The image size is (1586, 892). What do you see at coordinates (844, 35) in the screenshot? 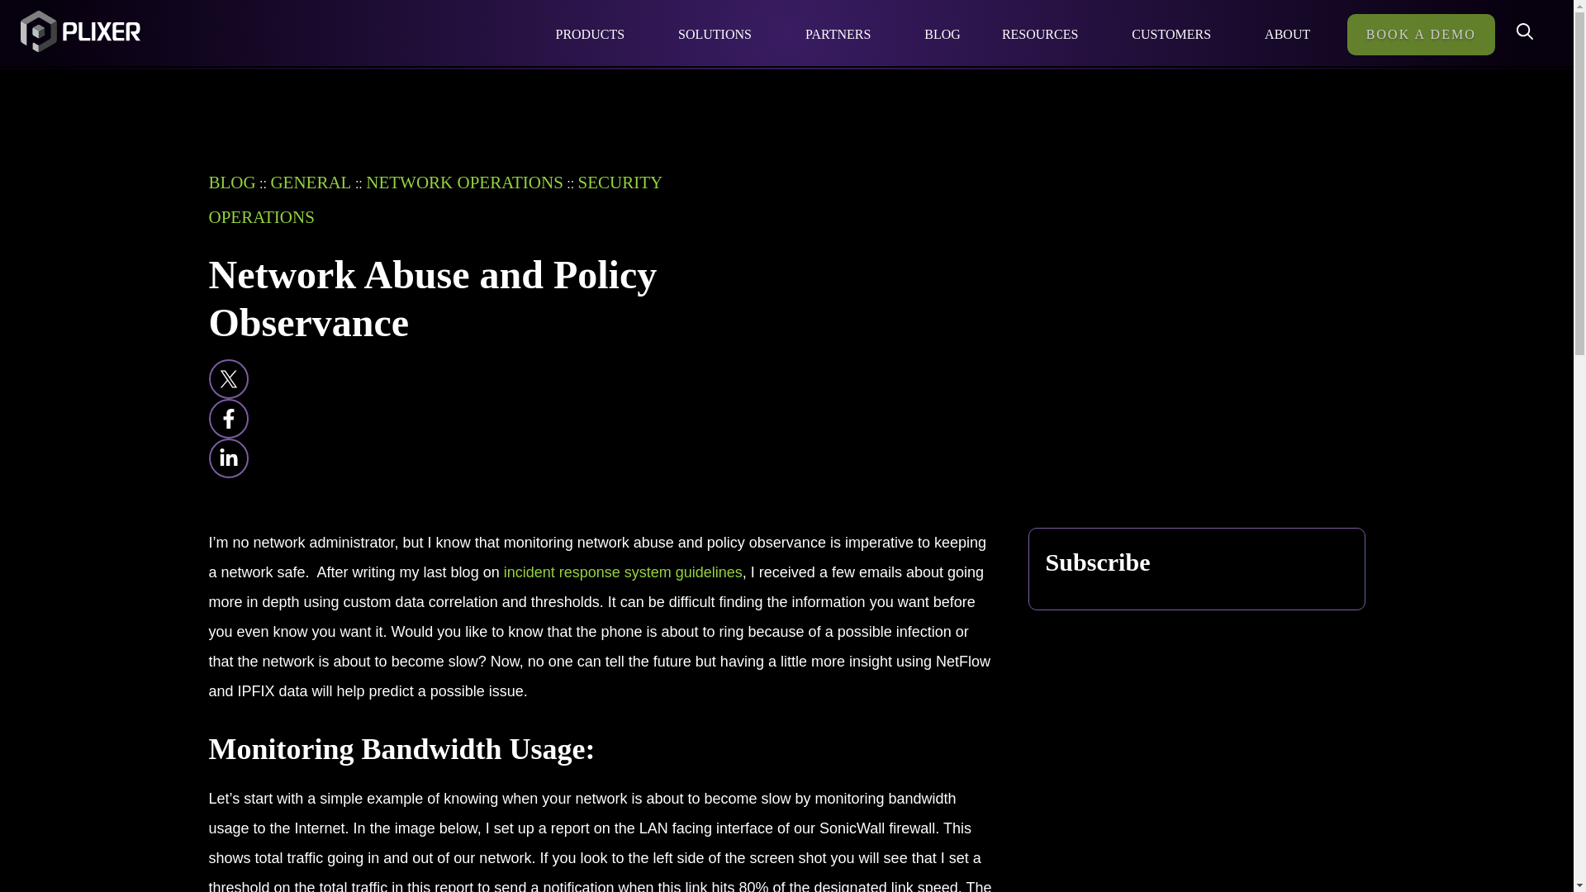
I see `PARTNERS` at bounding box center [844, 35].